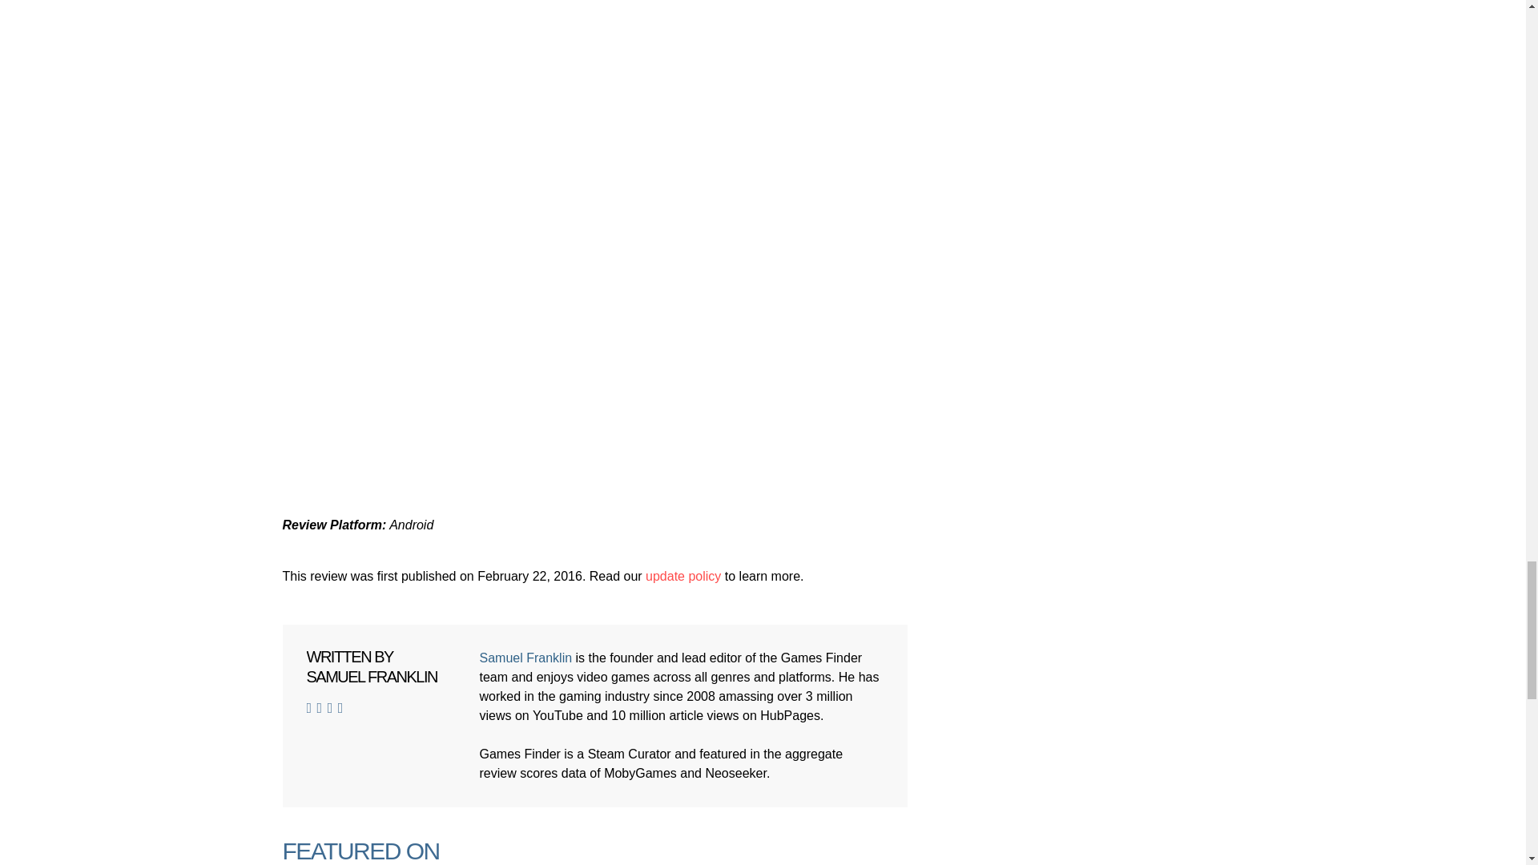 The height and width of the screenshot is (865, 1538). What do you see at coordinates (683, 575) in the screenshot?
I see `update policy` at bounding box center [683, 575].